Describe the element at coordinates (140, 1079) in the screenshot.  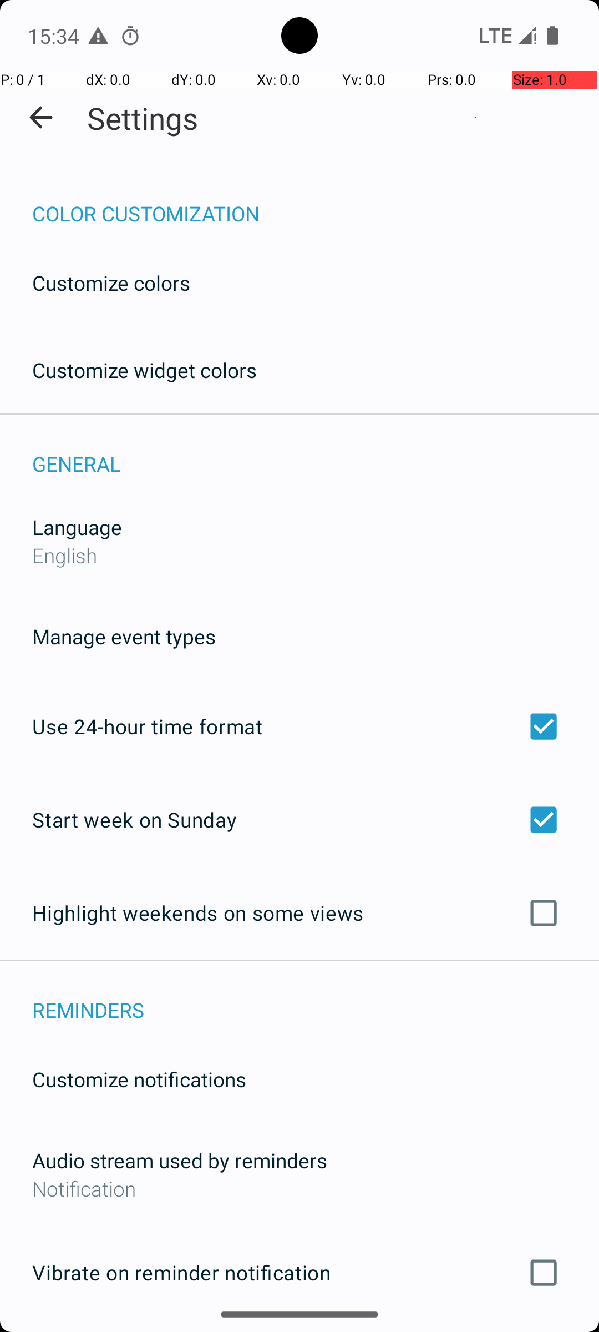
I see `Customize notifications` at that location.